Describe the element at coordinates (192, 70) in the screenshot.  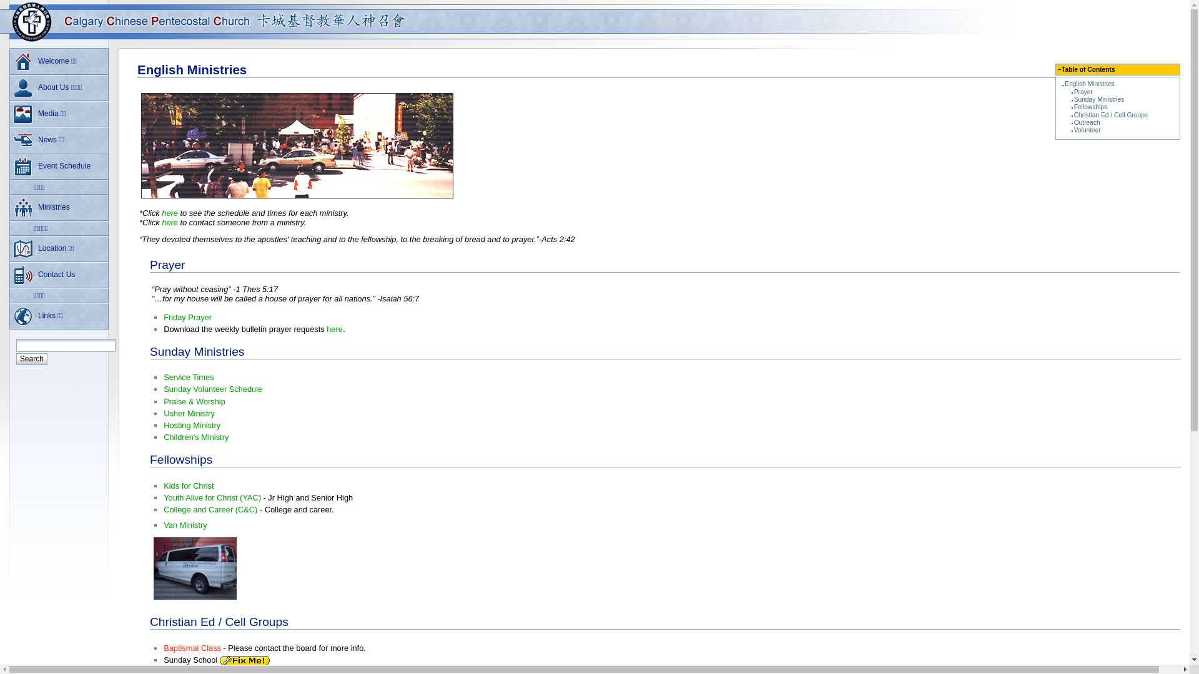
I see `English Ministries` at that location.